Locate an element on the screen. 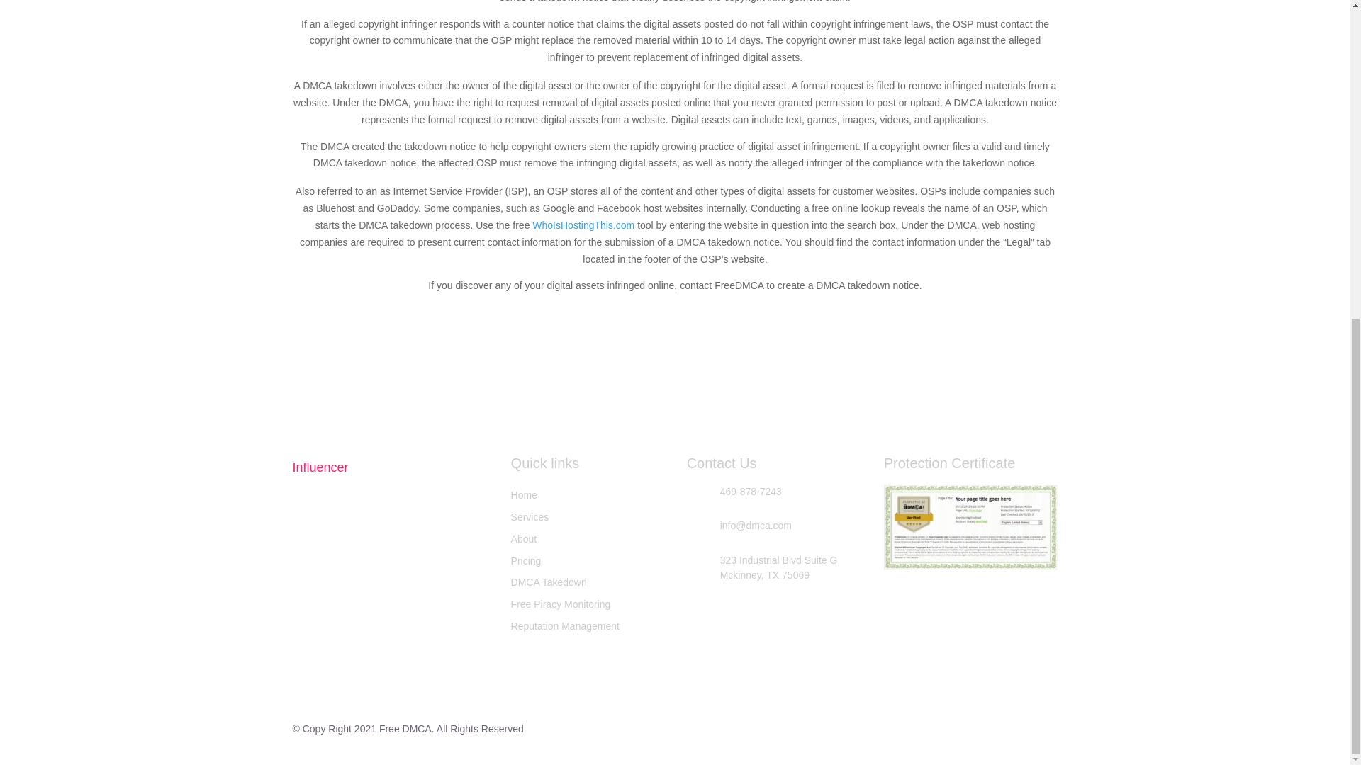 The image size is (1361, 765). Follow on Facebook is located at coordinates (303, 605).